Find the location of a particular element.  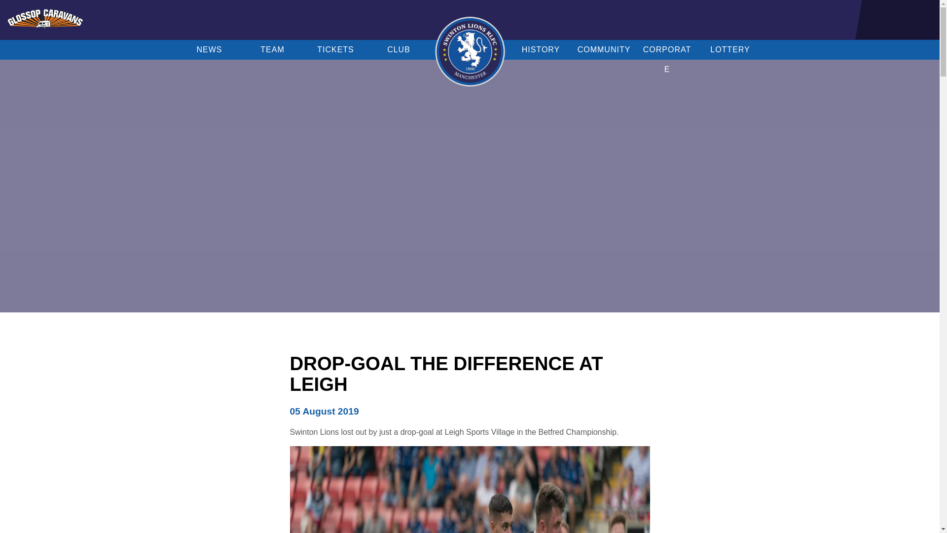

CORPORATE is located at coordinates (667, 49).